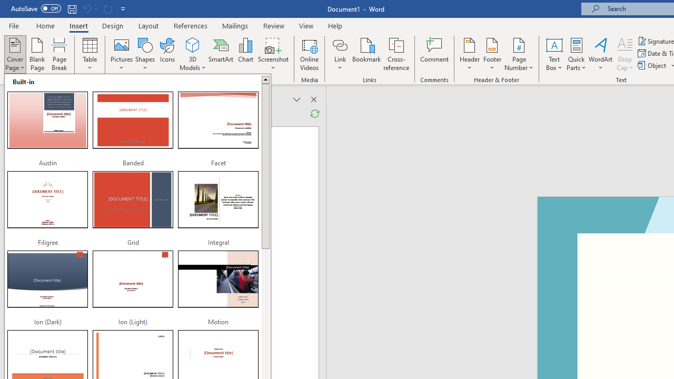 The image size is (674, 379). I want to click on Cross-reference..., so click(396, 54).